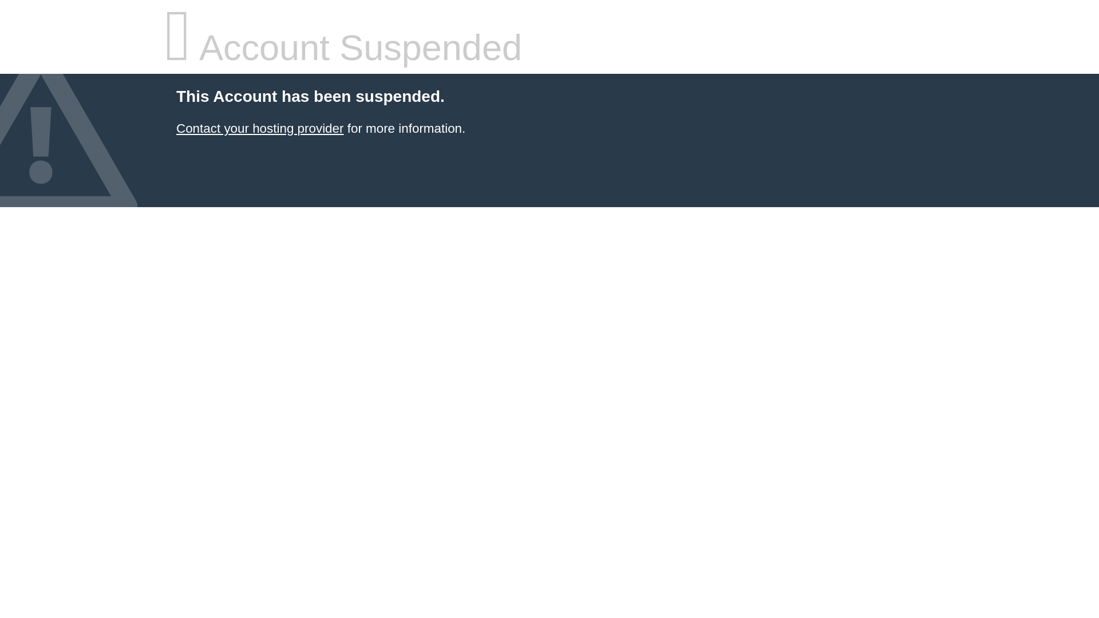  I want to click on Contact your hosting provider, so click(259, 128).